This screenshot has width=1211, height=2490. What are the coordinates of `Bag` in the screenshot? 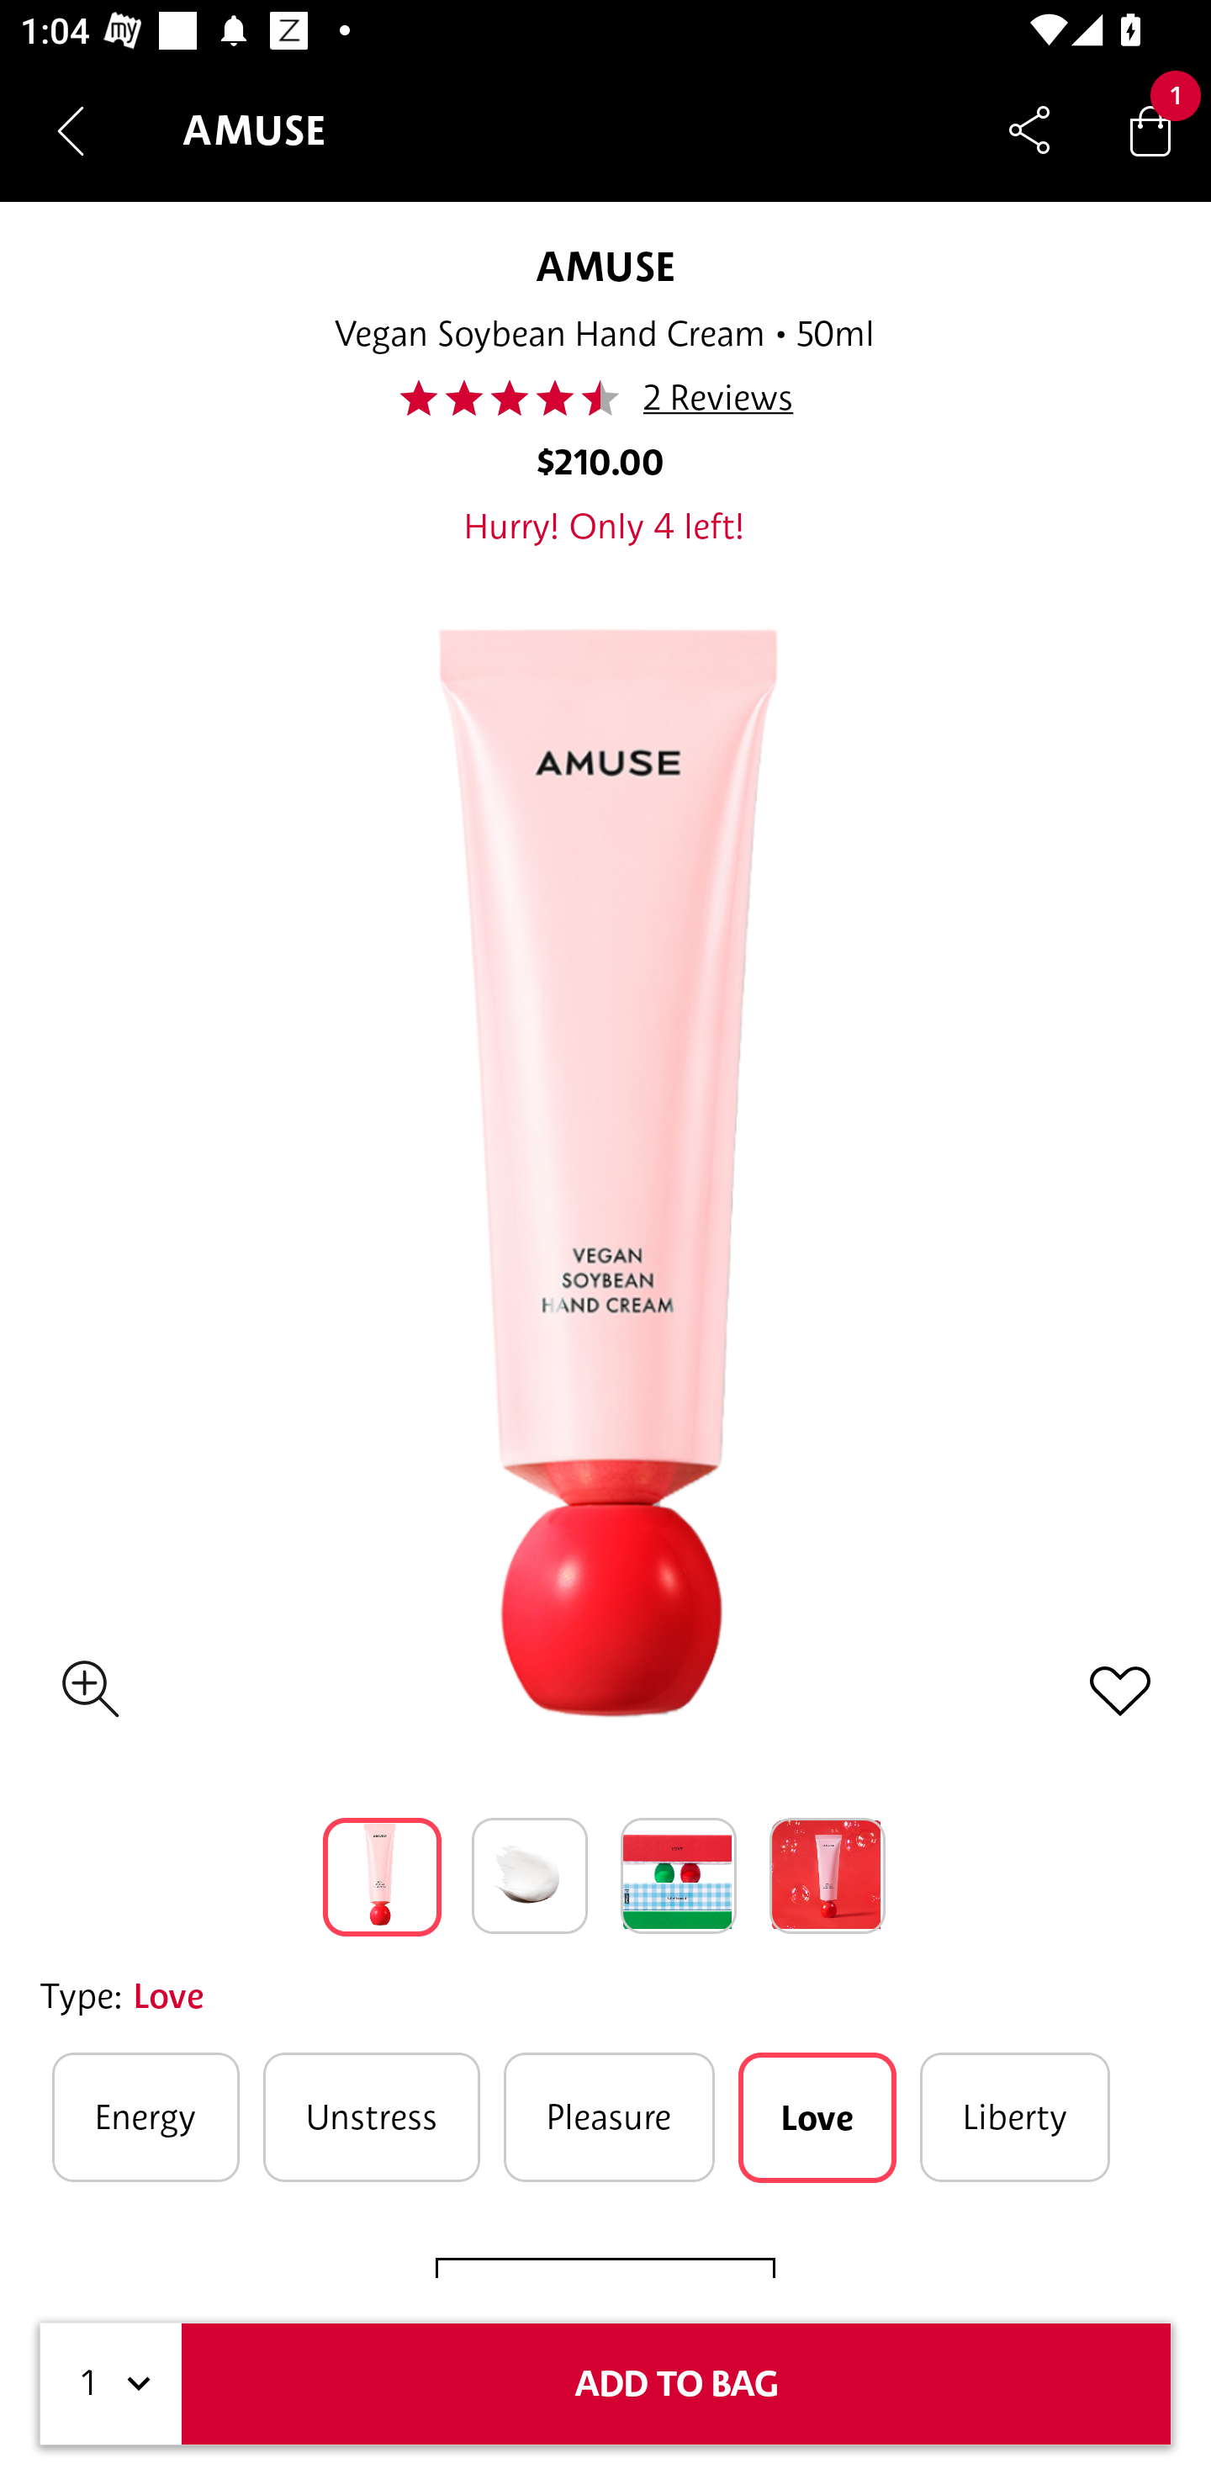 It's located at (1150, 130).